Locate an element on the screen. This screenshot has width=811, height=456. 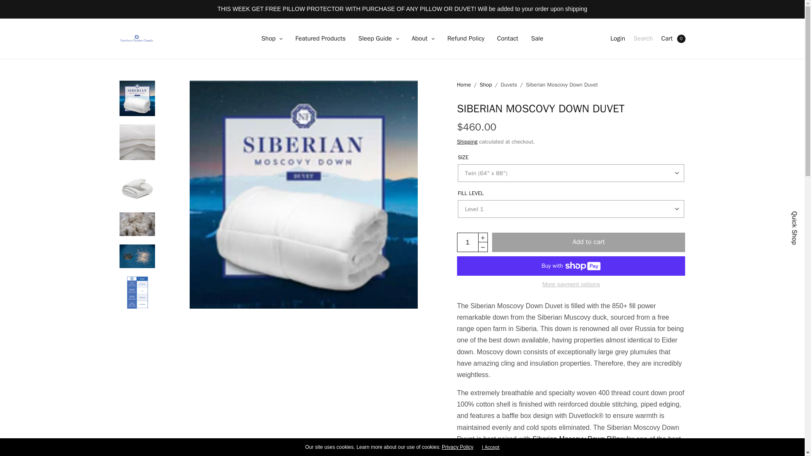
1 is located at coordinates (468, 242).